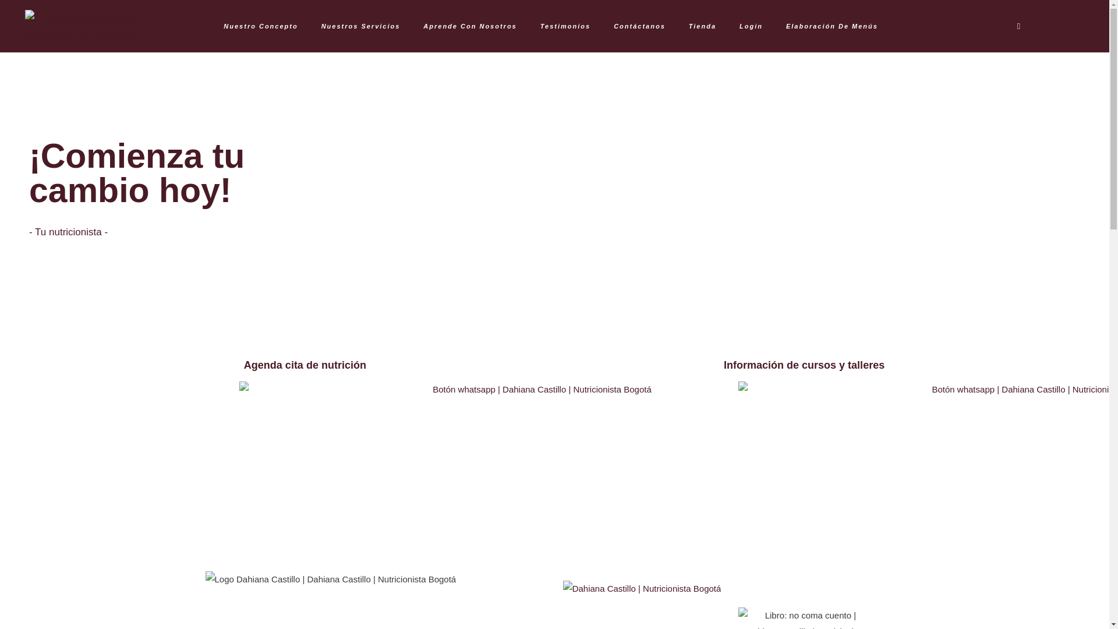 This screenshot has width=1118, height=629. I want to click on Testimonios, so click(565, 26).